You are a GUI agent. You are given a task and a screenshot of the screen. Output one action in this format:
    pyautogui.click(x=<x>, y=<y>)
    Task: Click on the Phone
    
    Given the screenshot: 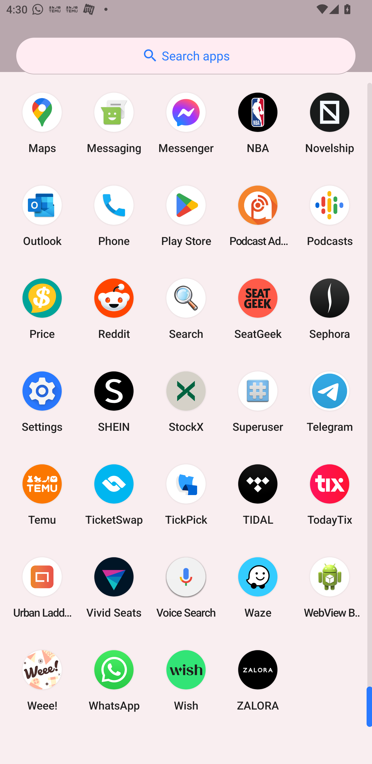 What is the action you would take?
    pyautogui.click(x=114, y=216)
    